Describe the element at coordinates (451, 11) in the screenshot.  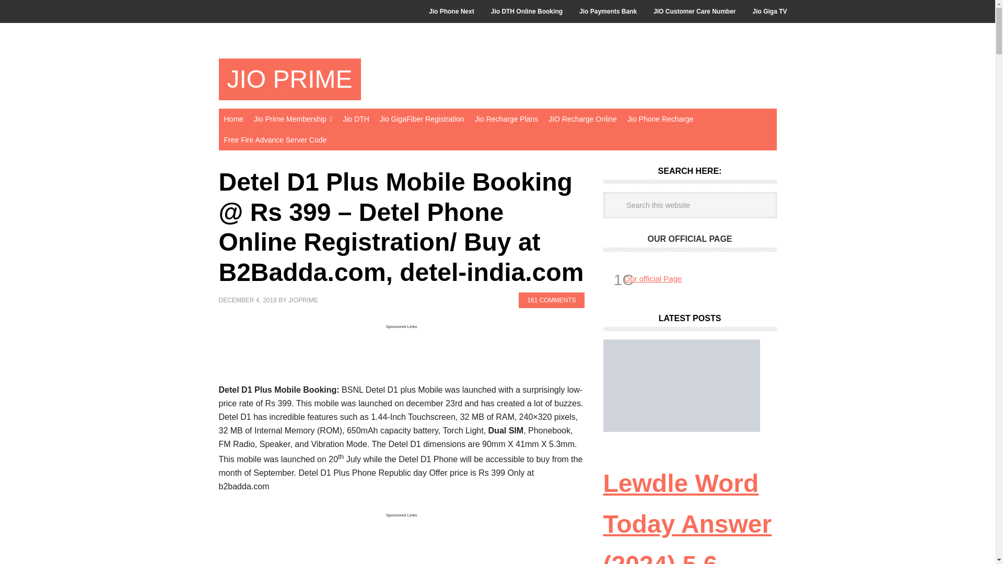
I see `Jio Phone Next` at that location.